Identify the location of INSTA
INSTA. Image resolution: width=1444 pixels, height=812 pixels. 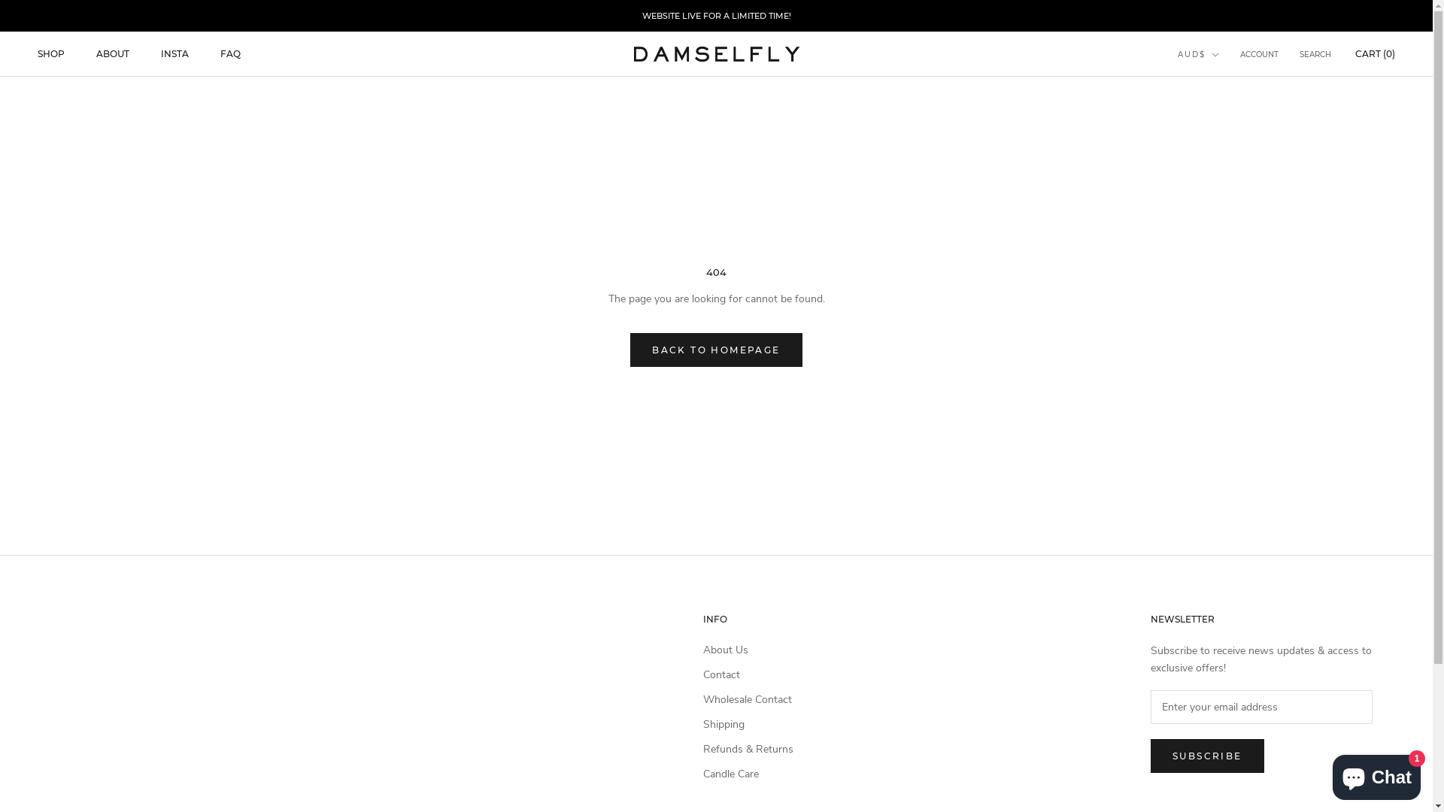
(174, 54).